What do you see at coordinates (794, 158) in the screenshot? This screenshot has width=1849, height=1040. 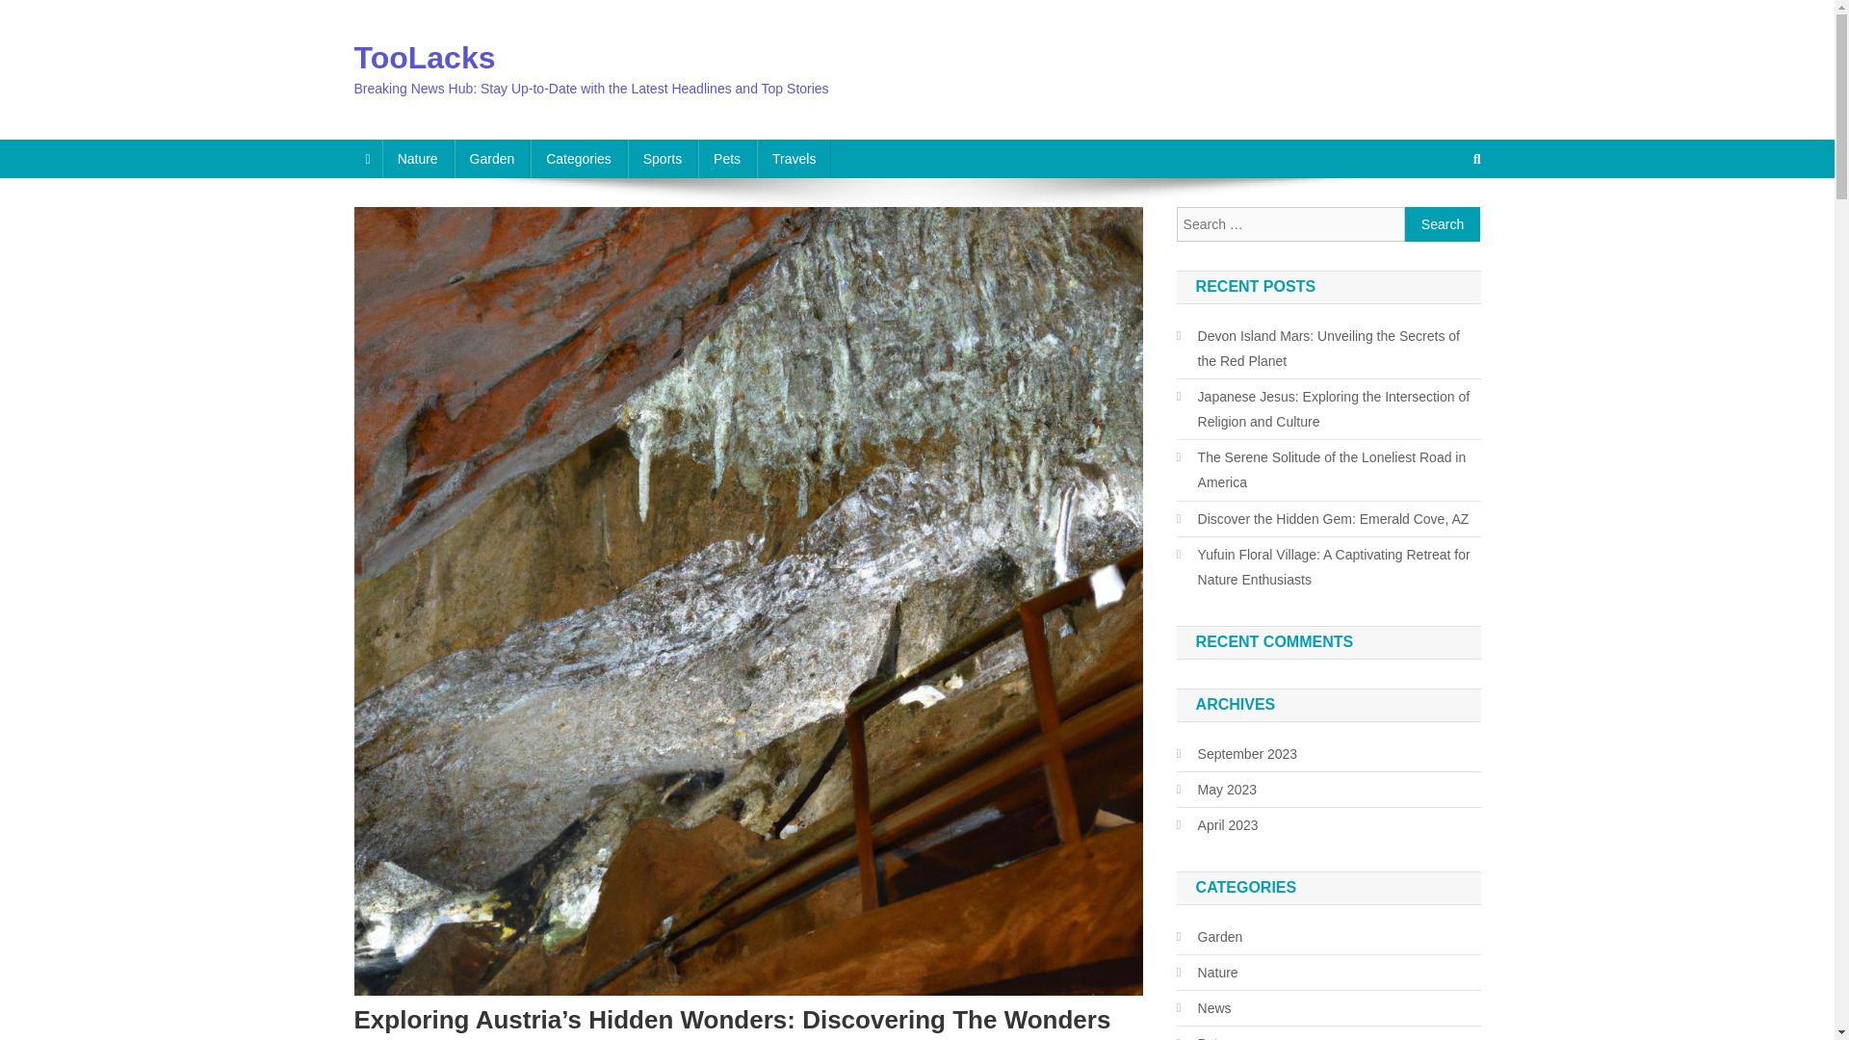 I see `Travels` at bounding box center [794, 158].